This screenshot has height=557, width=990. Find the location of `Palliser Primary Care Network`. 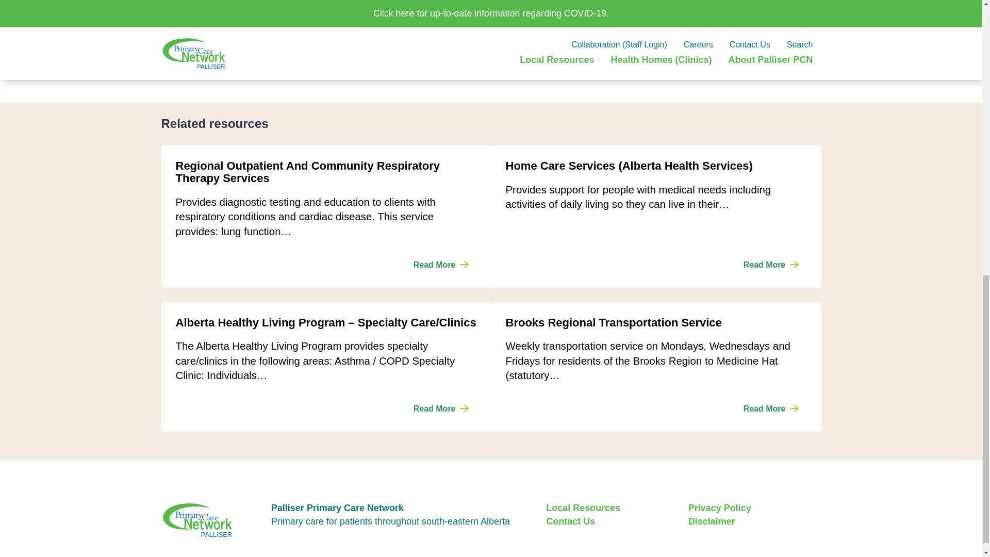

Palliser Primary Care Network is located at coordinates (230, 520).